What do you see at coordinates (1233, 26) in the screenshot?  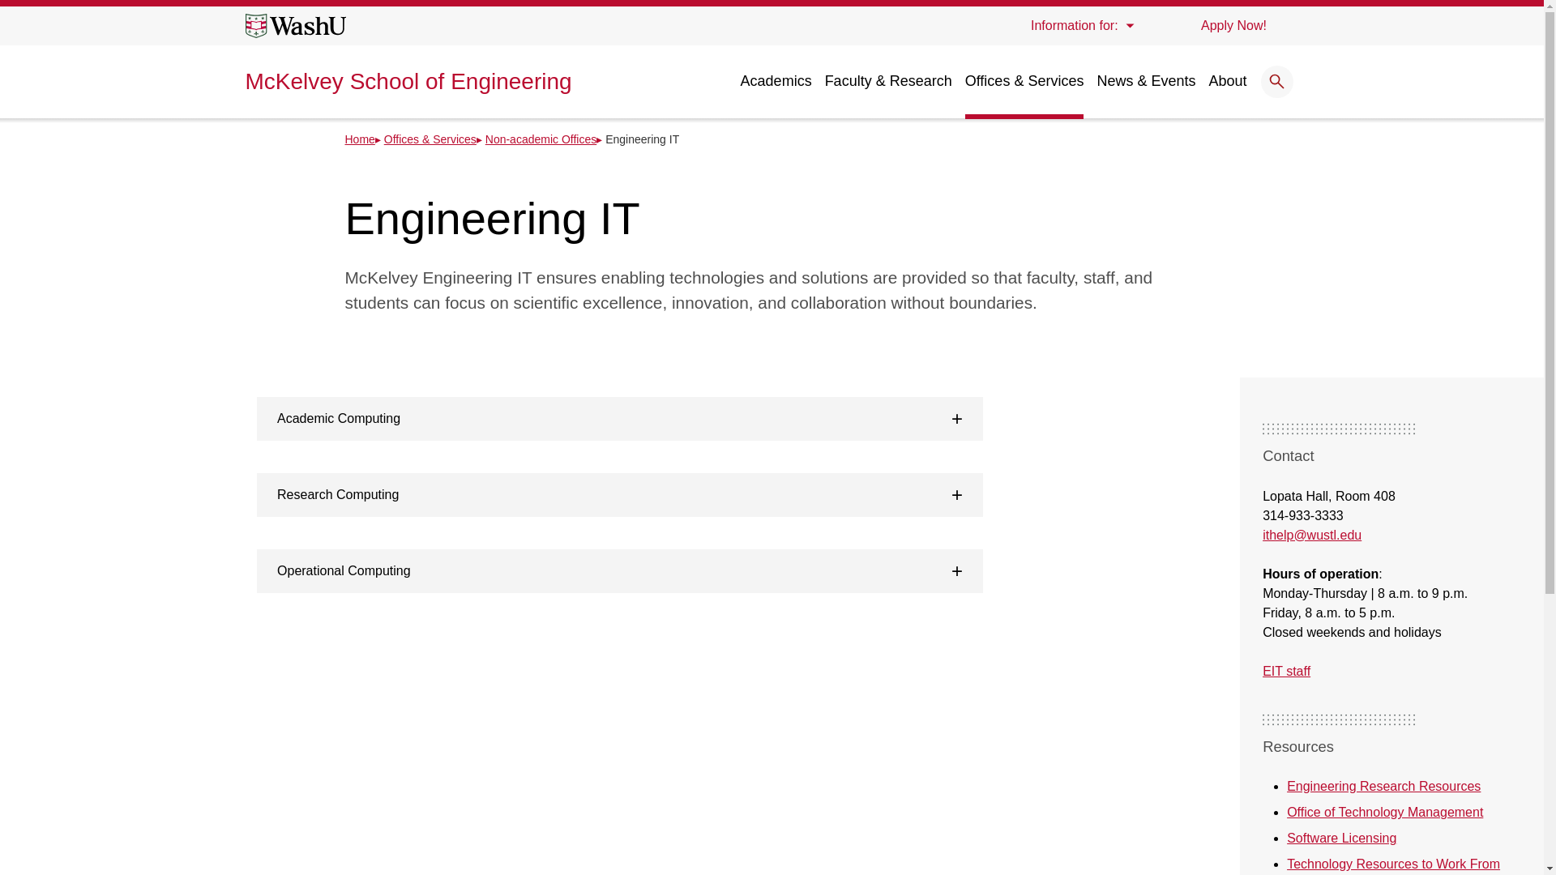 I see `Apply Now!` at bounding box center [1233, 26].